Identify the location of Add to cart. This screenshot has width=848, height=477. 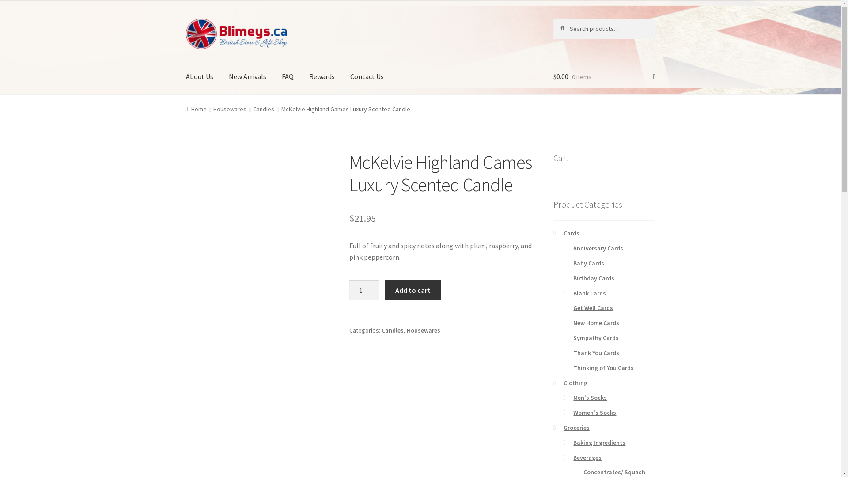
(413, 291).